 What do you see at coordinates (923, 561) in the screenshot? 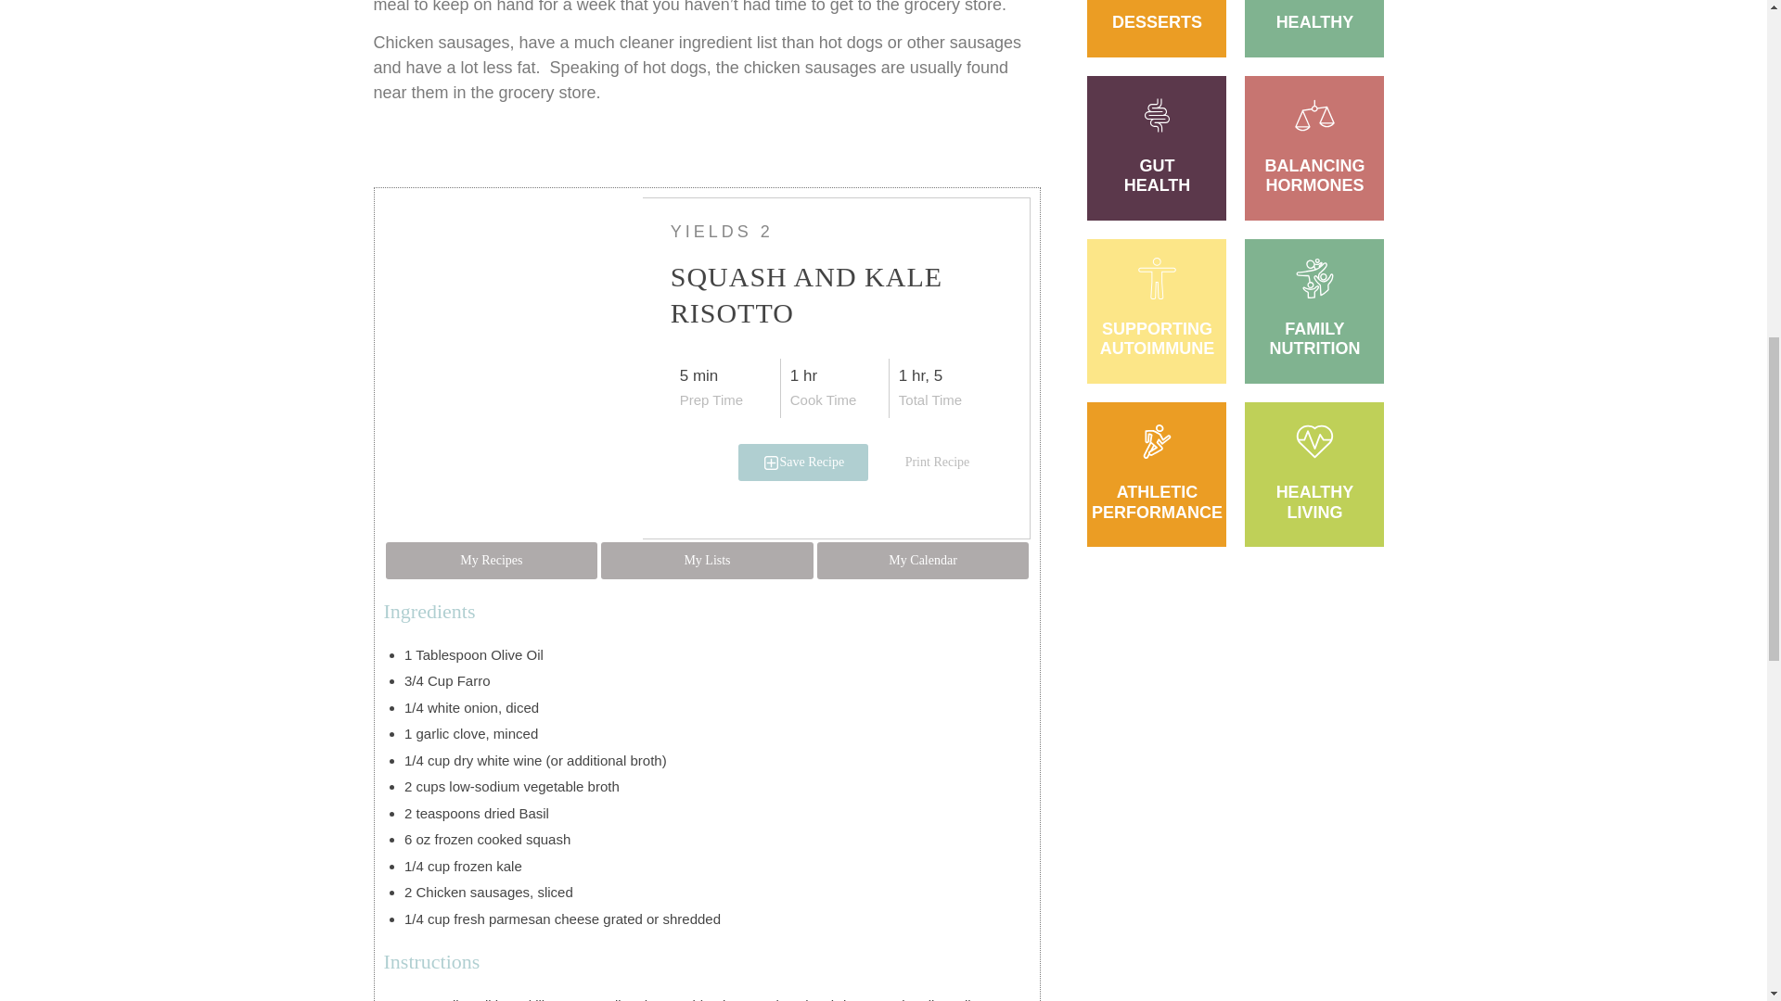
I see `My Calendar` at bounding box center [923, 561].